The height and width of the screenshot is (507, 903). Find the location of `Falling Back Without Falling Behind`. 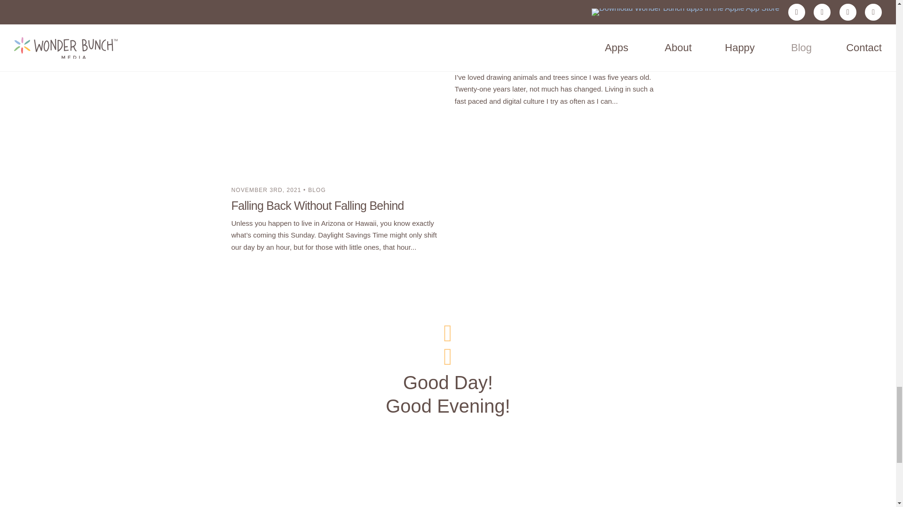

Falling Back Without Falling Behind is located at coordinates (336, 90).